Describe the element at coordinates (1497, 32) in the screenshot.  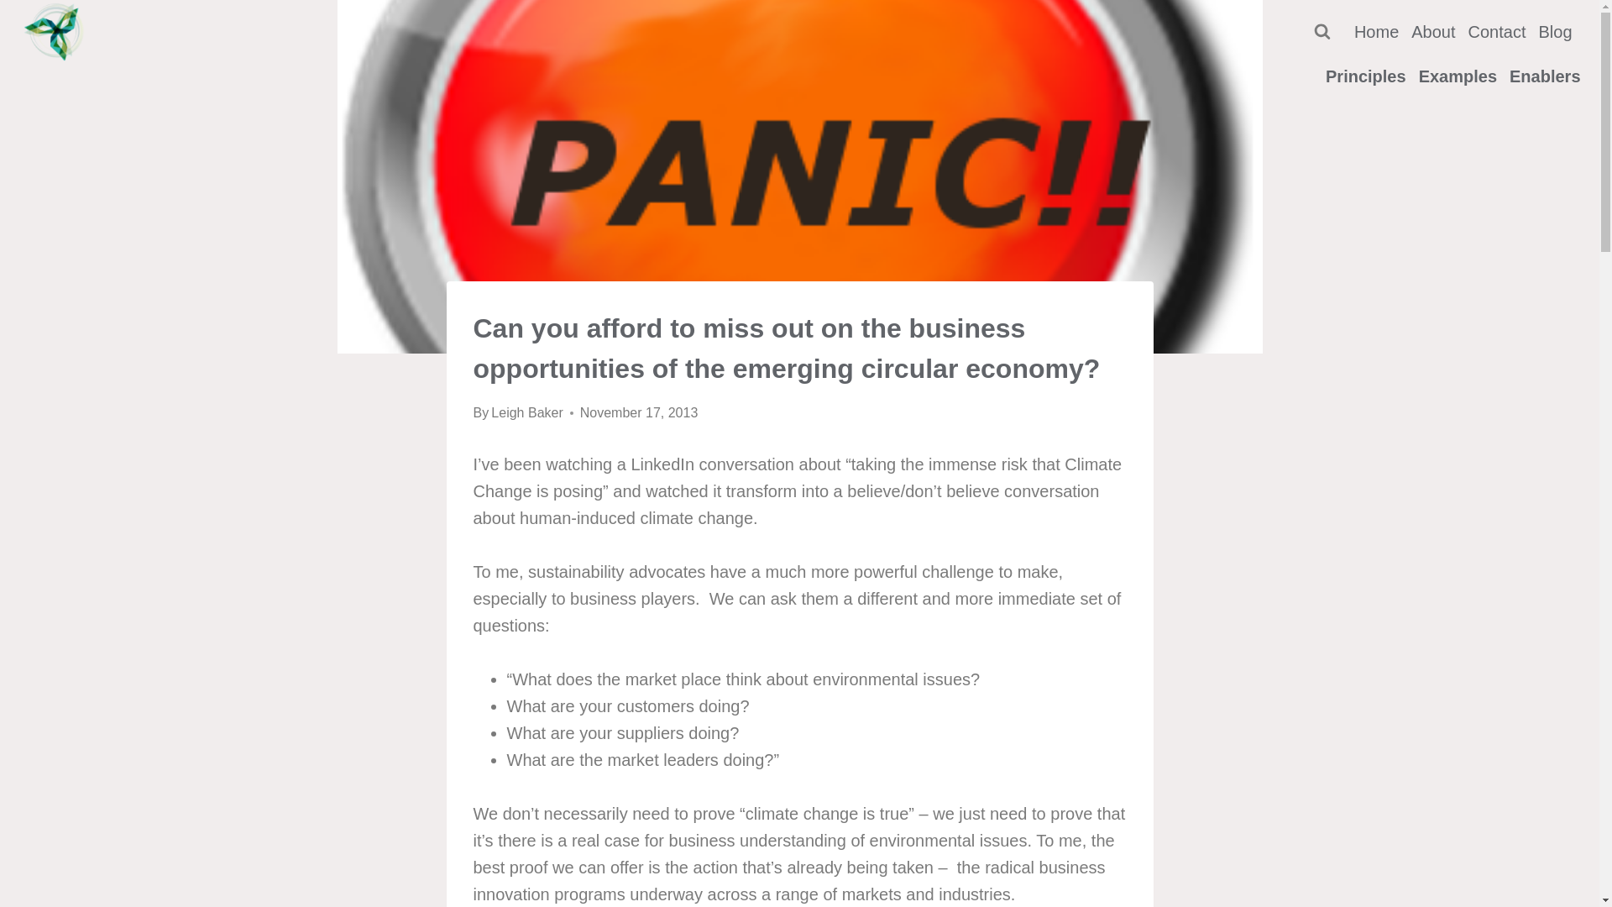
I see `Contact` at that location.